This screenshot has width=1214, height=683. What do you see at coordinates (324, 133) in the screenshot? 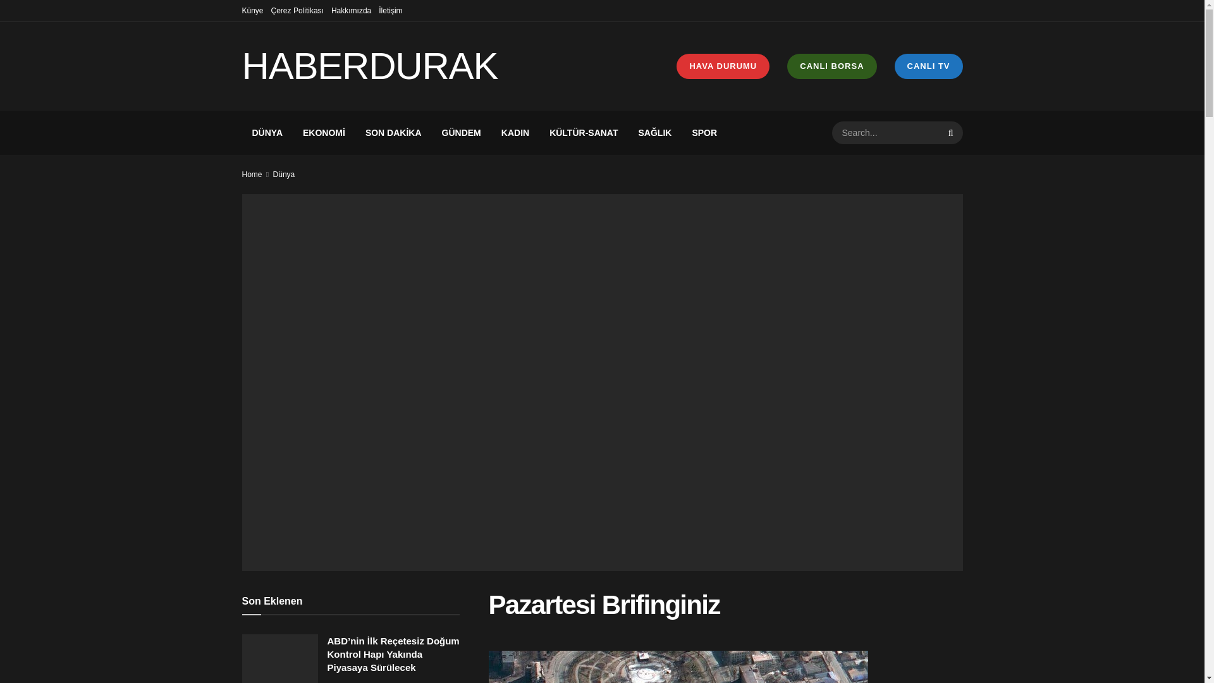
I see `EKONOMI` at bounding box center [324, 133].